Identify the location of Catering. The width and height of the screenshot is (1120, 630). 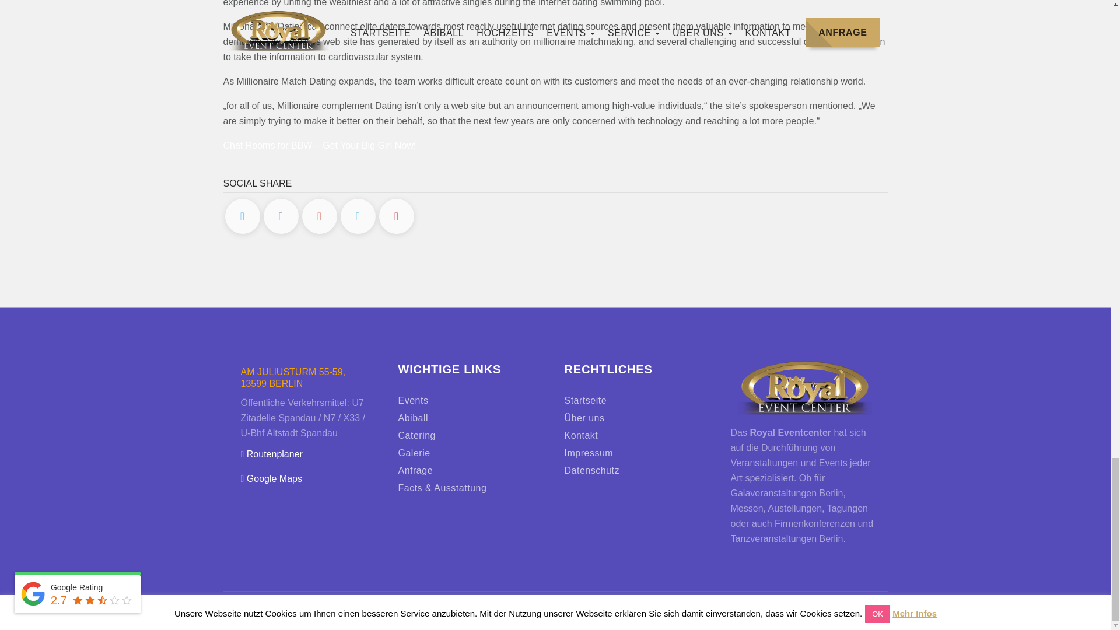
(416, 435).